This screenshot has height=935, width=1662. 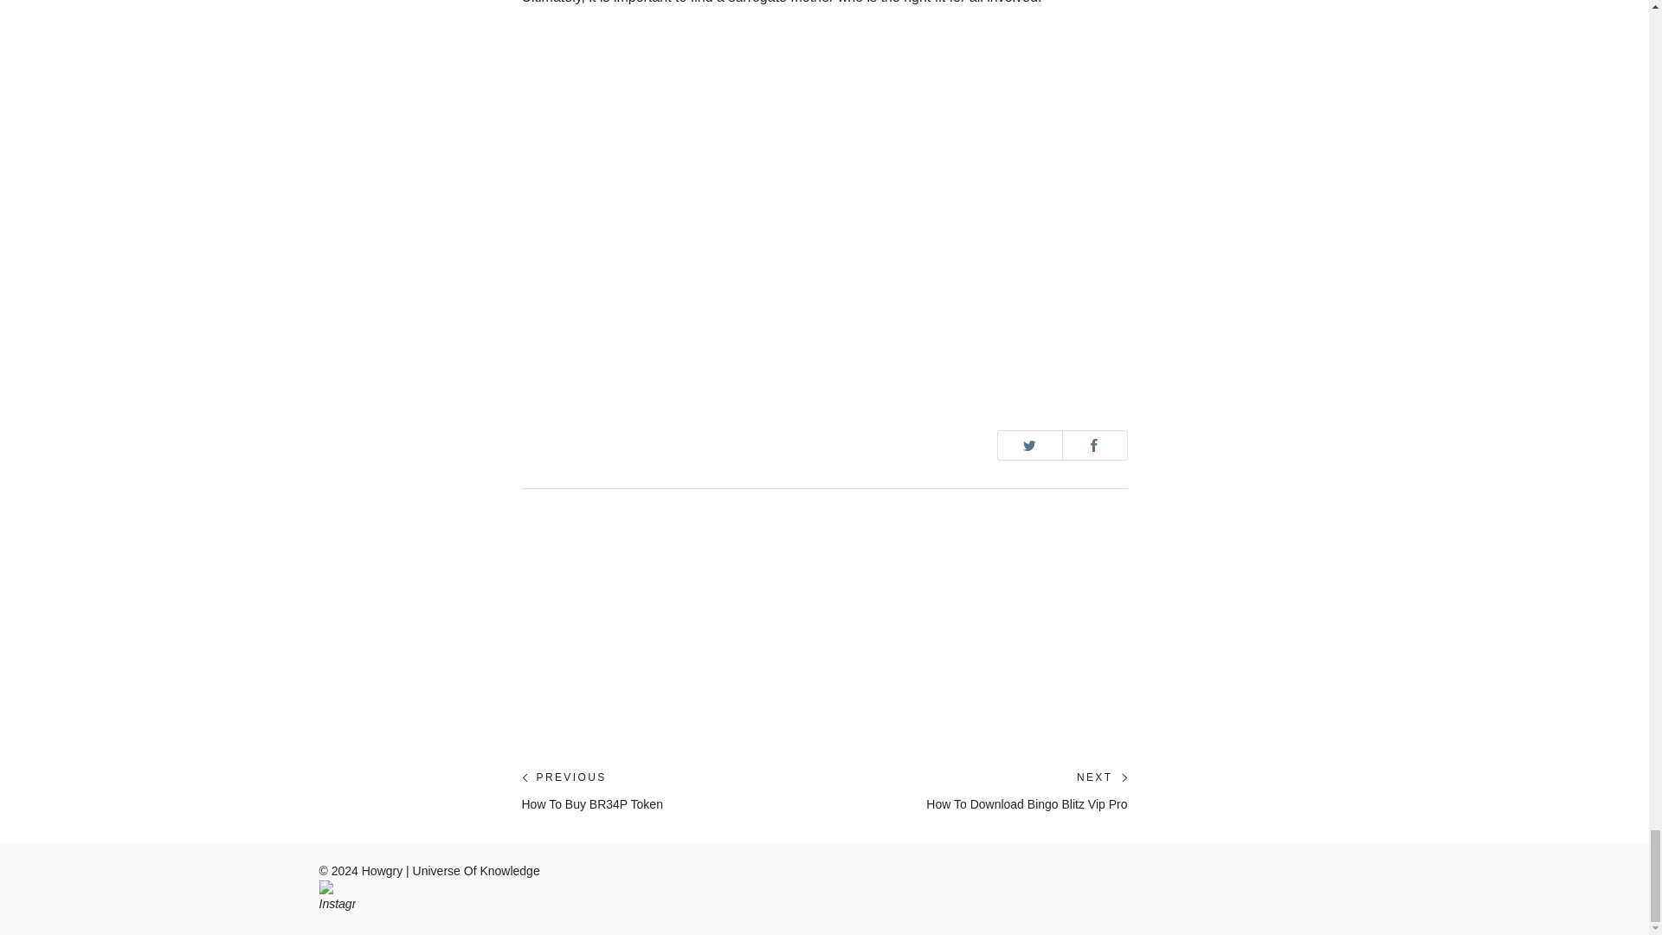 I want to click on Share on Twitter, so click(x=591, y=790).